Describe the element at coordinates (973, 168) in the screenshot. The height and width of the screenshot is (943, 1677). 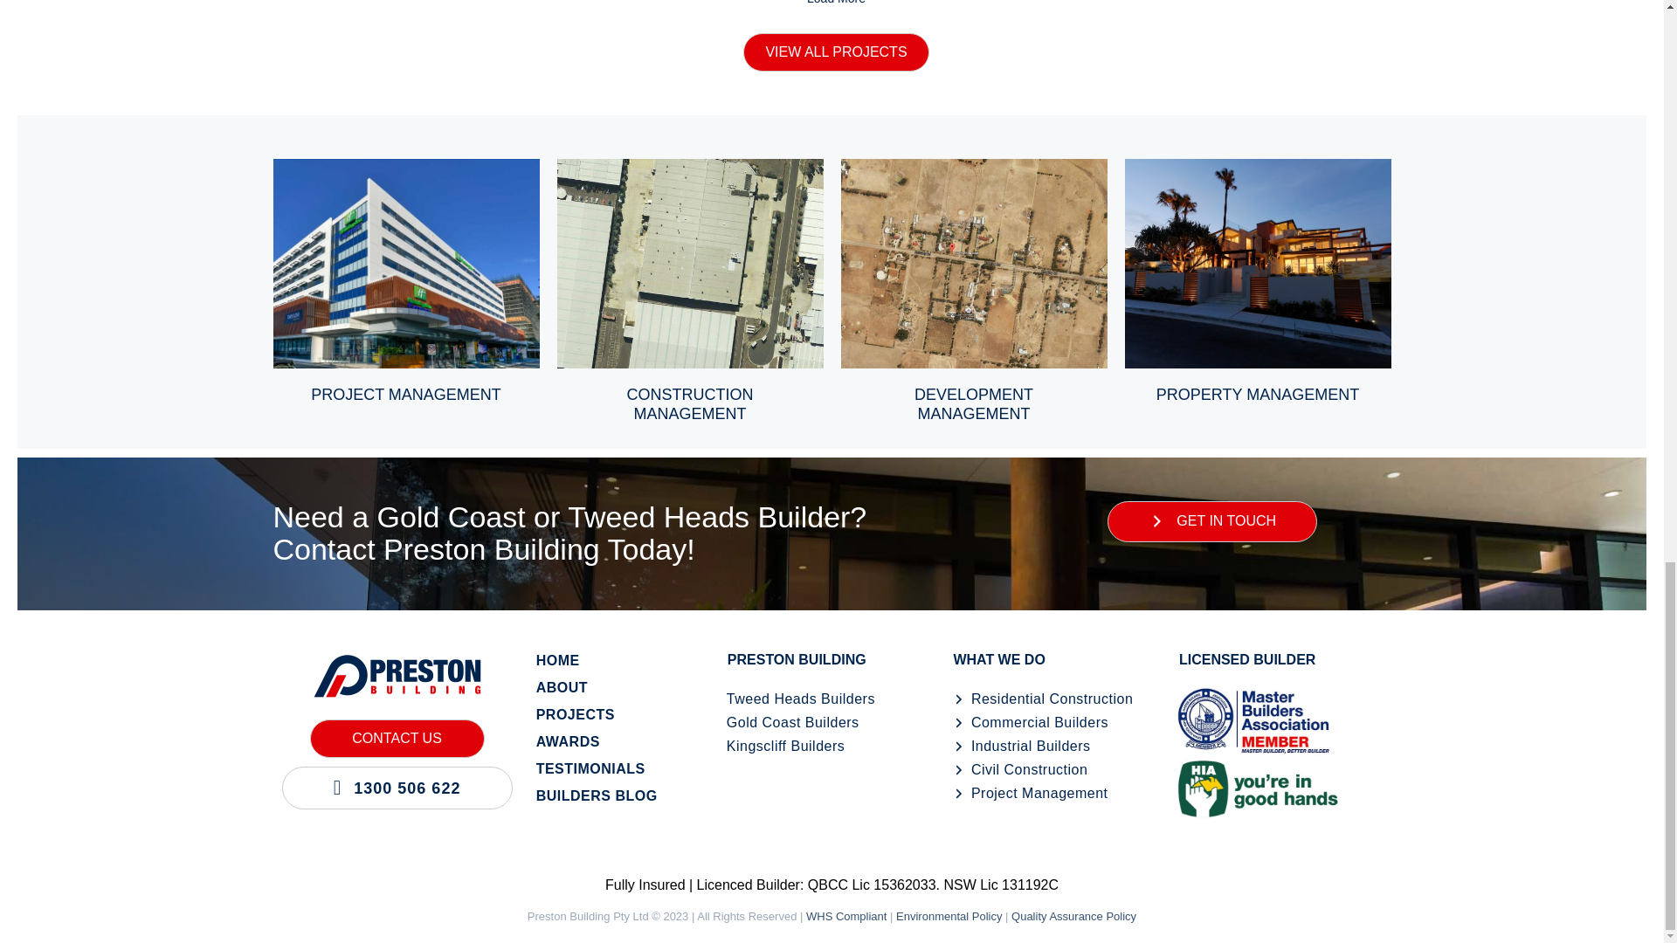
I see `Development Management` at that location.